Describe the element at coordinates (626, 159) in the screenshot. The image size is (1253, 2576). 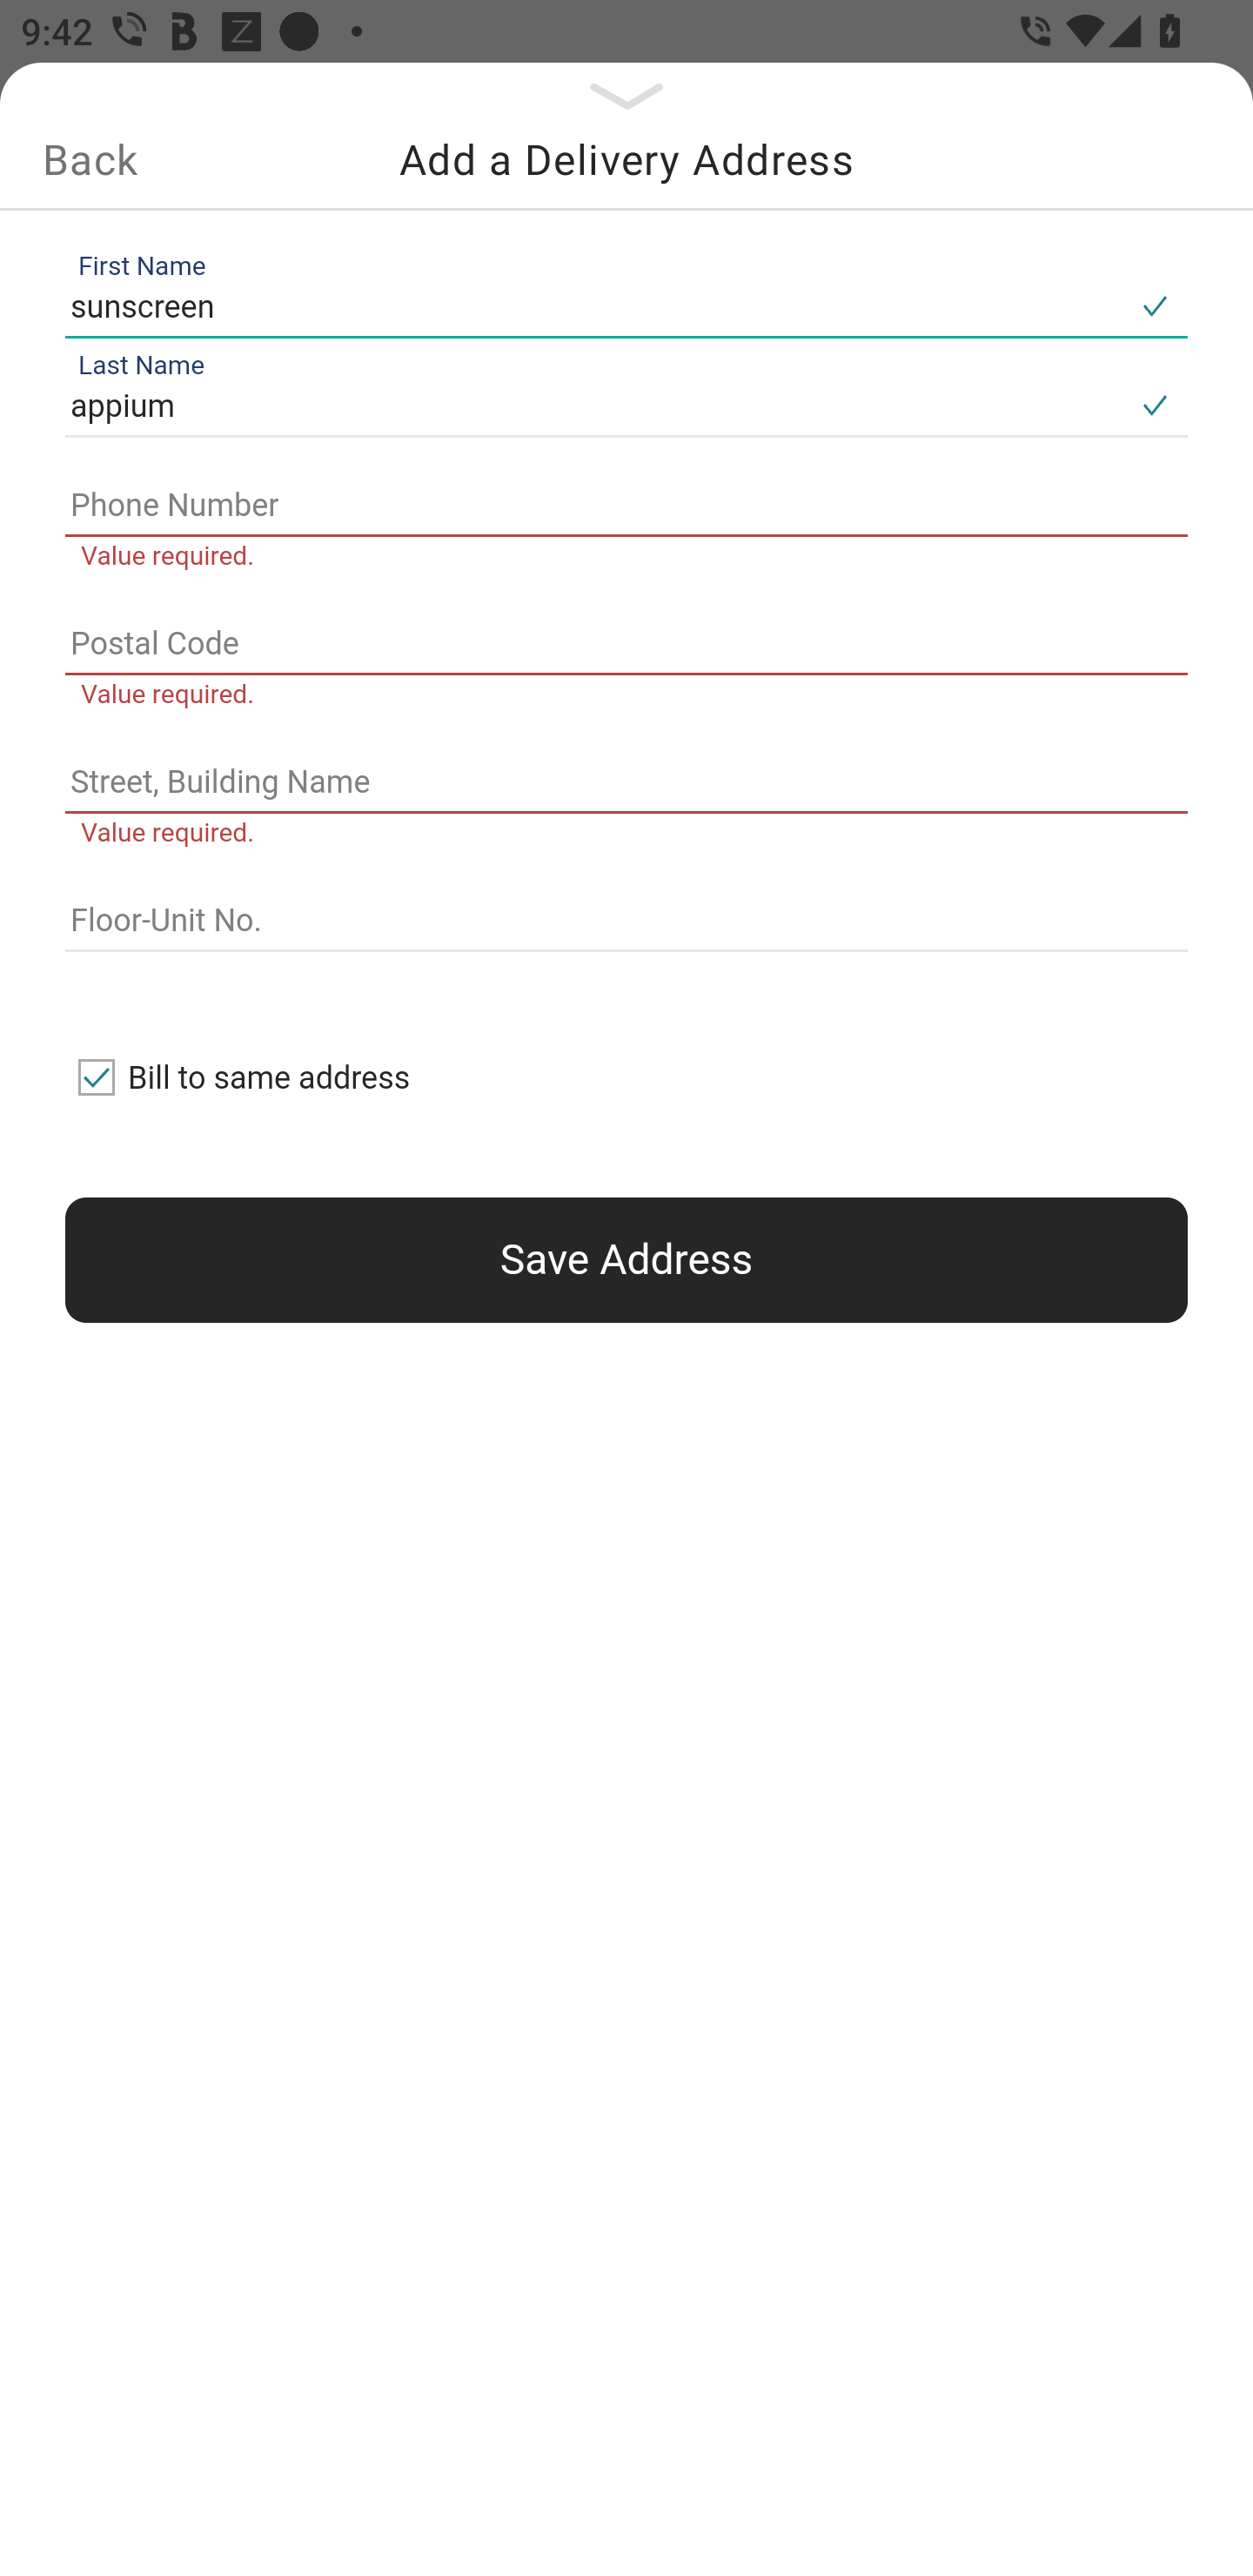
I see `Add a Delivery Address` at that location.